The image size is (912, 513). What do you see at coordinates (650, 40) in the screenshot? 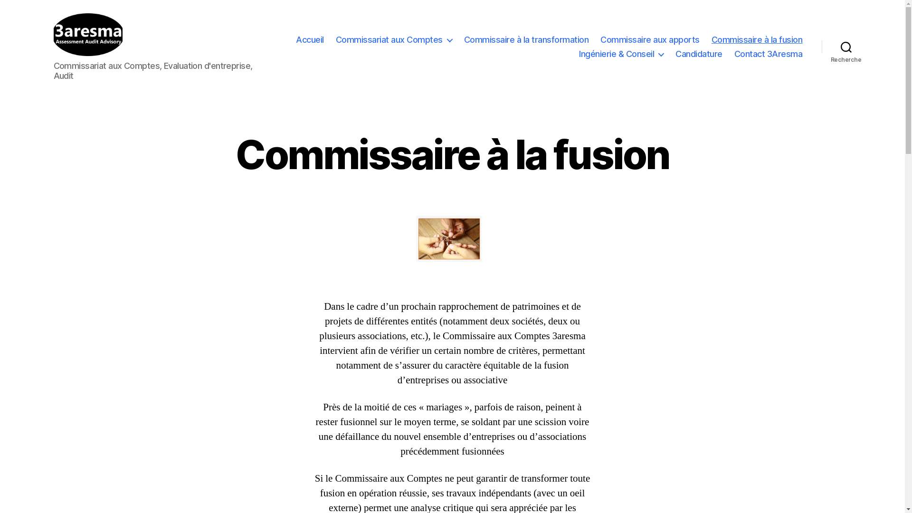
I see `Commissaire aux apports` at bounding box center [650, 40].